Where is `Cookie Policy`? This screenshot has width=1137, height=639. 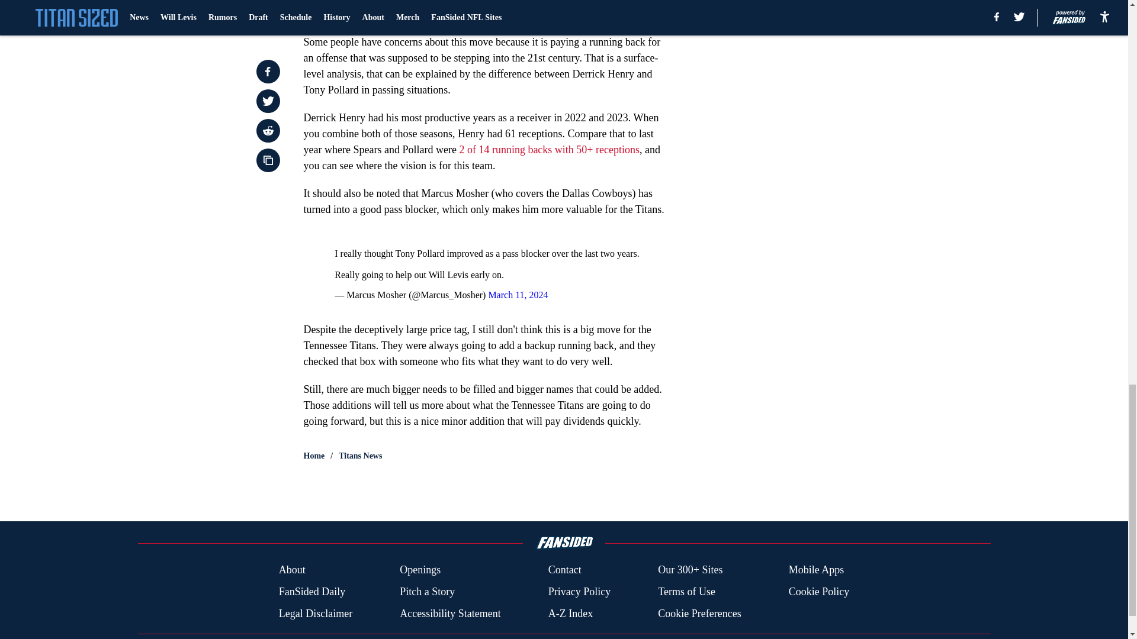
Cookie Policy is located at coordinates (819, 592).